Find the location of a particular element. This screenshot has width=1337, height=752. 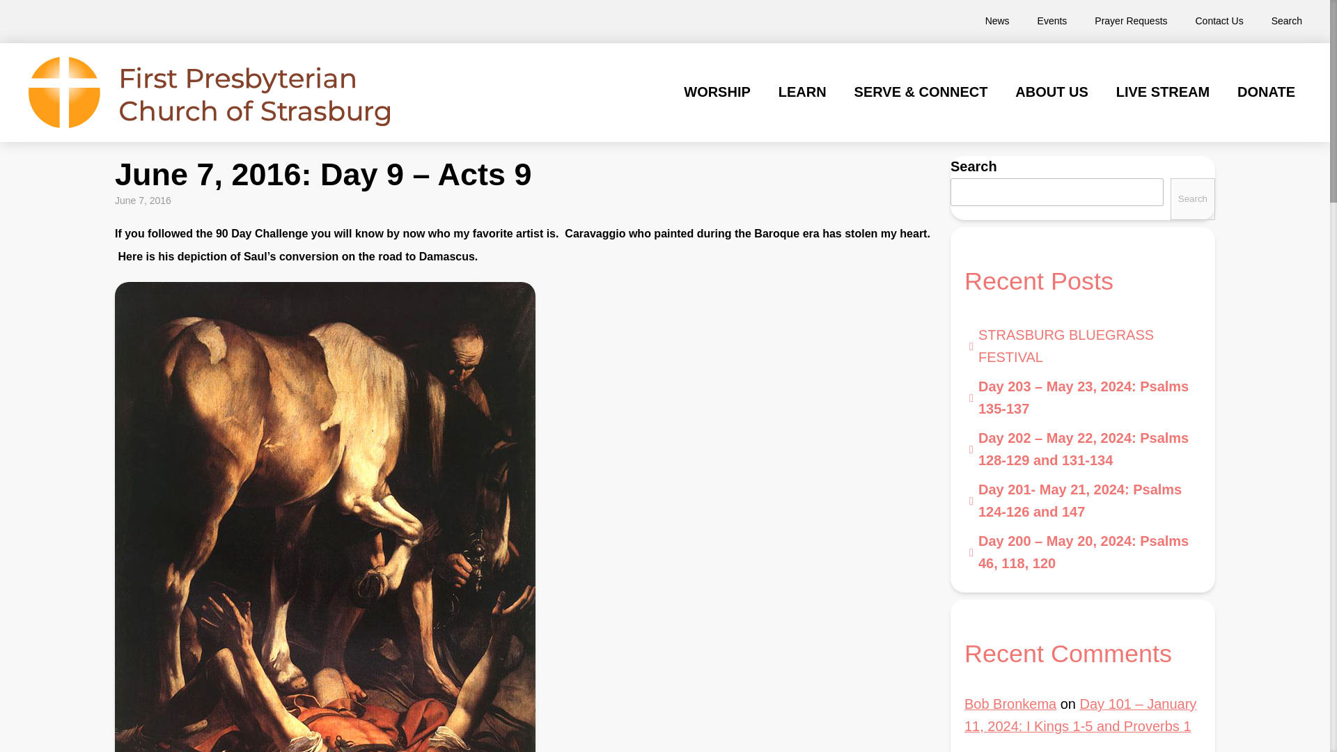

News is located at coordinates (997, 21).